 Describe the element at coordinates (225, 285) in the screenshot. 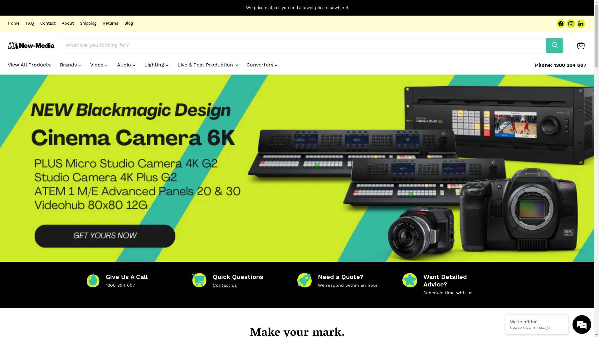

I see `Contact us` at that location.